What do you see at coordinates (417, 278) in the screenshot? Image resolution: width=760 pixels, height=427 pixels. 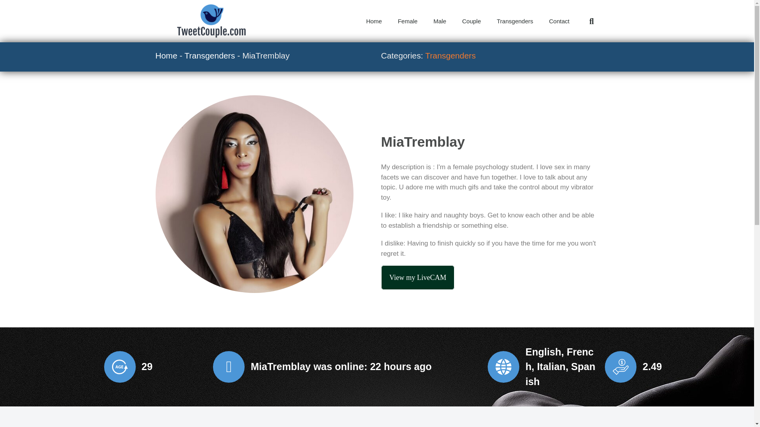 I see `View my LiveCAM` at bounding box center [417, 278].